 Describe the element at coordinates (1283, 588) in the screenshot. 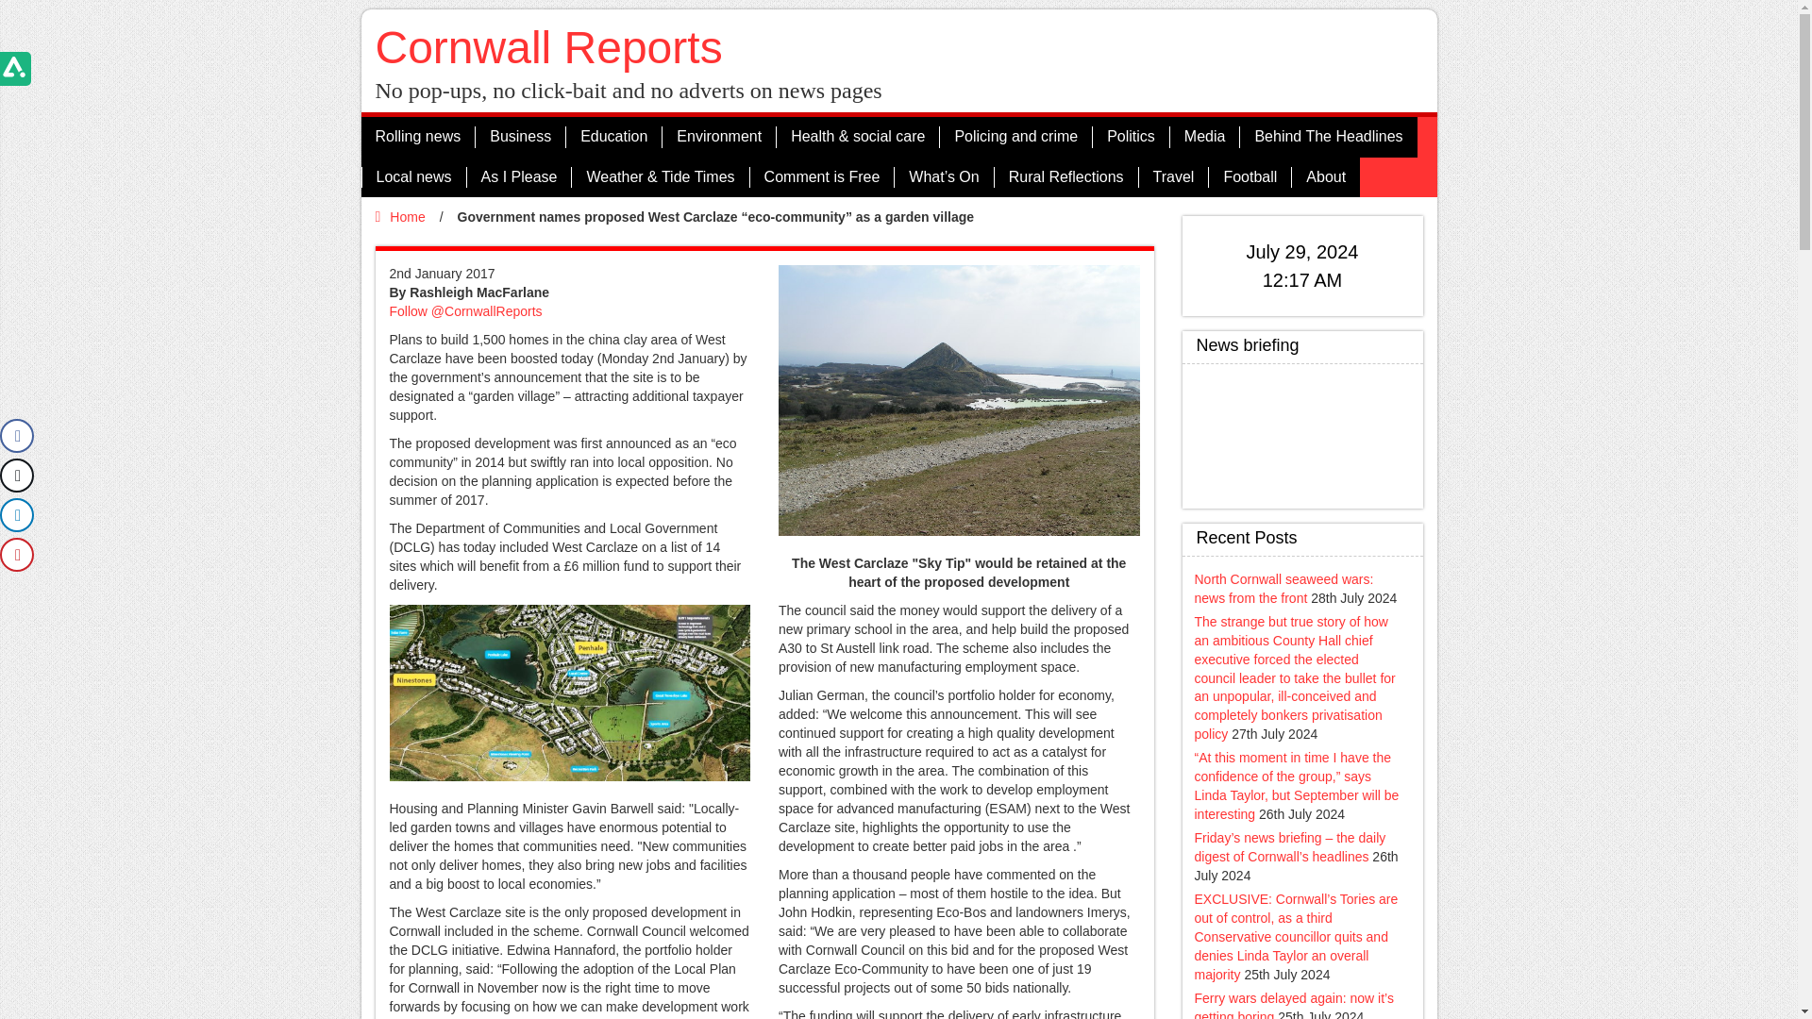

I see `North Cornwall seaweed wars: news from the front` at that location.